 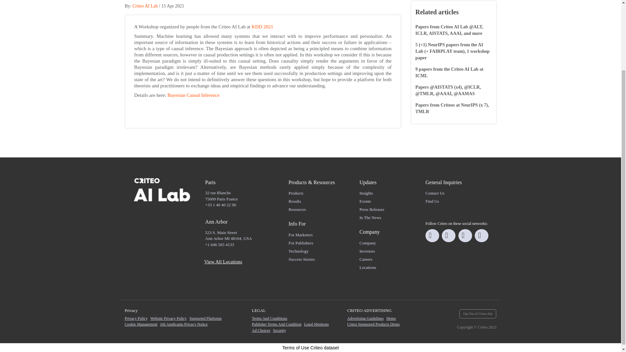 What do you see at coordinates (296, 193) in the screenshot?
I see `Products` at bounding box center [296, 193].